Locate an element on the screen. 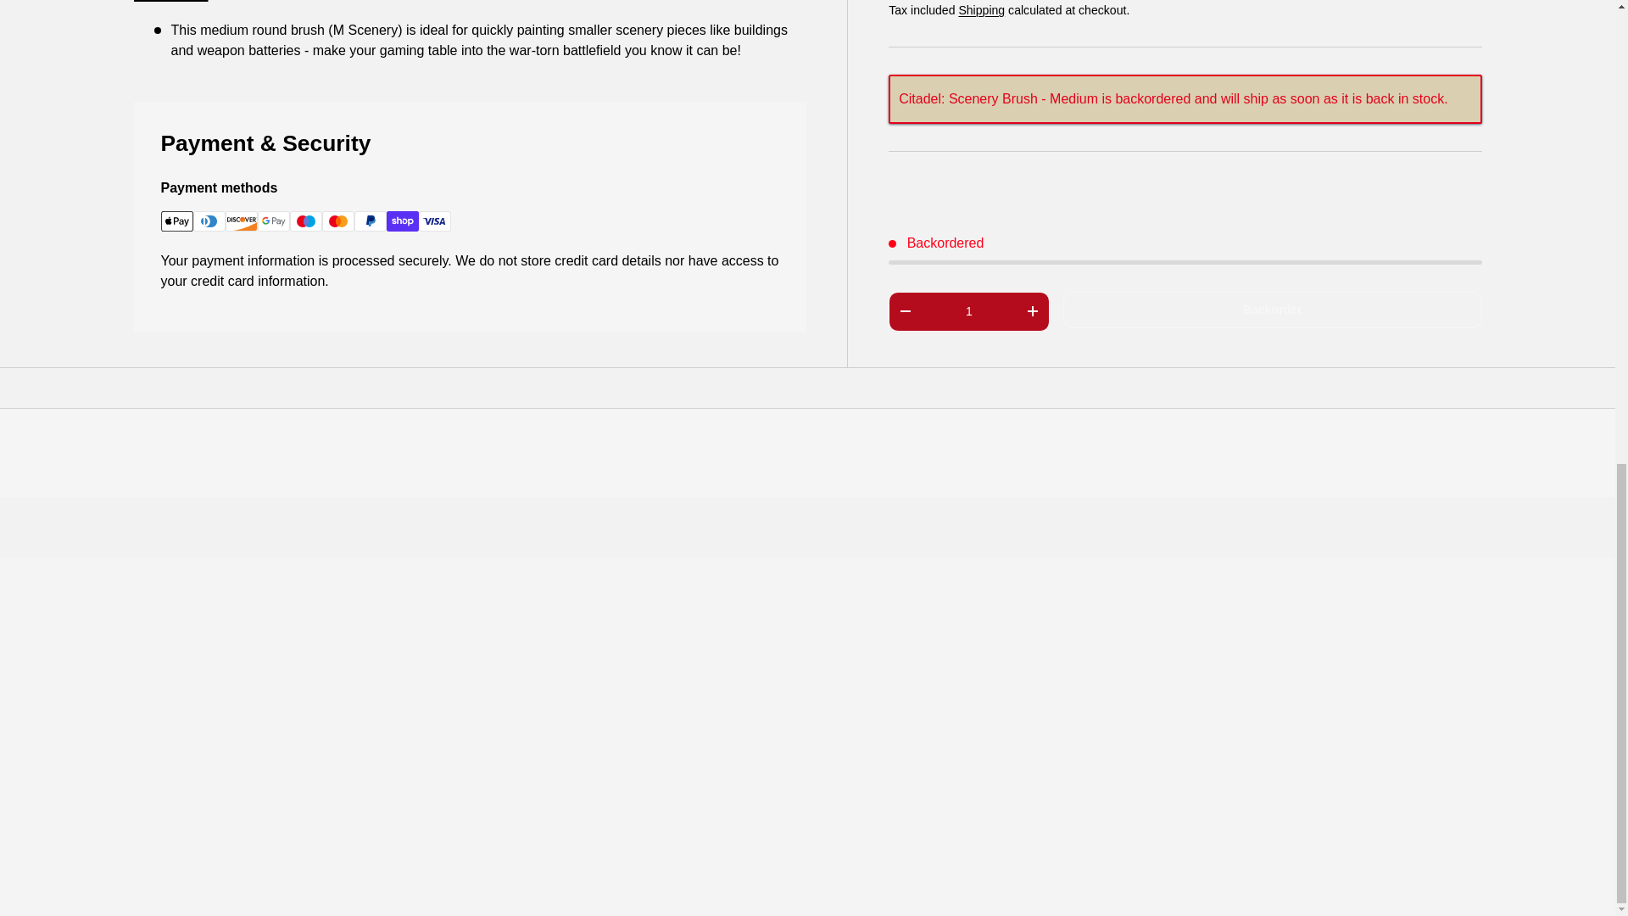  Shop Pay is located at coordinates (402, 221).